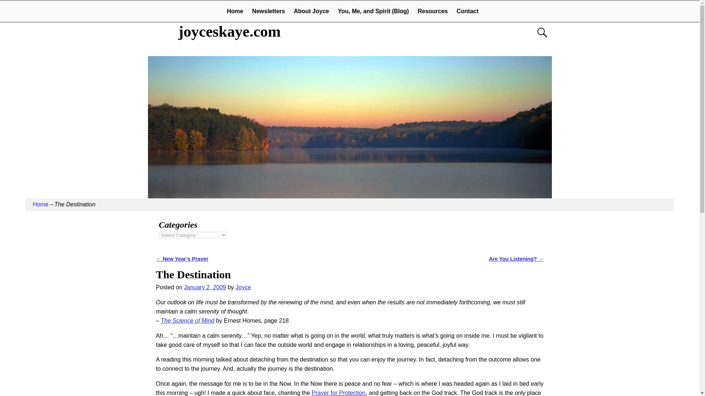 Image resolution: width=705 pixels, height=396 pixels. I want to click on Newsletters, so click(268, 11).